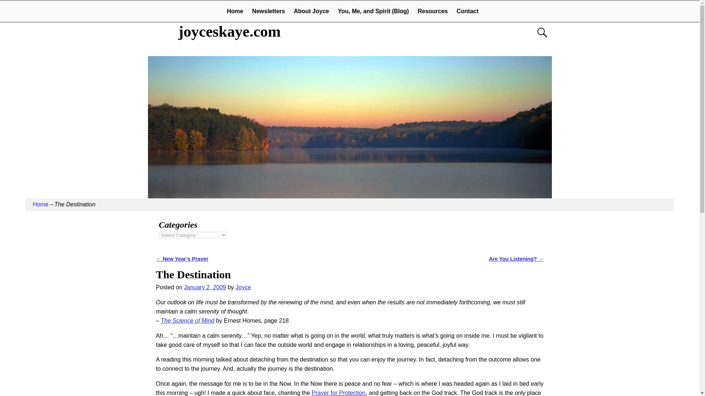 Image resolution: width=705 pixels, height=396 pixels. I want to click on Newsletters, so click(268, 11).